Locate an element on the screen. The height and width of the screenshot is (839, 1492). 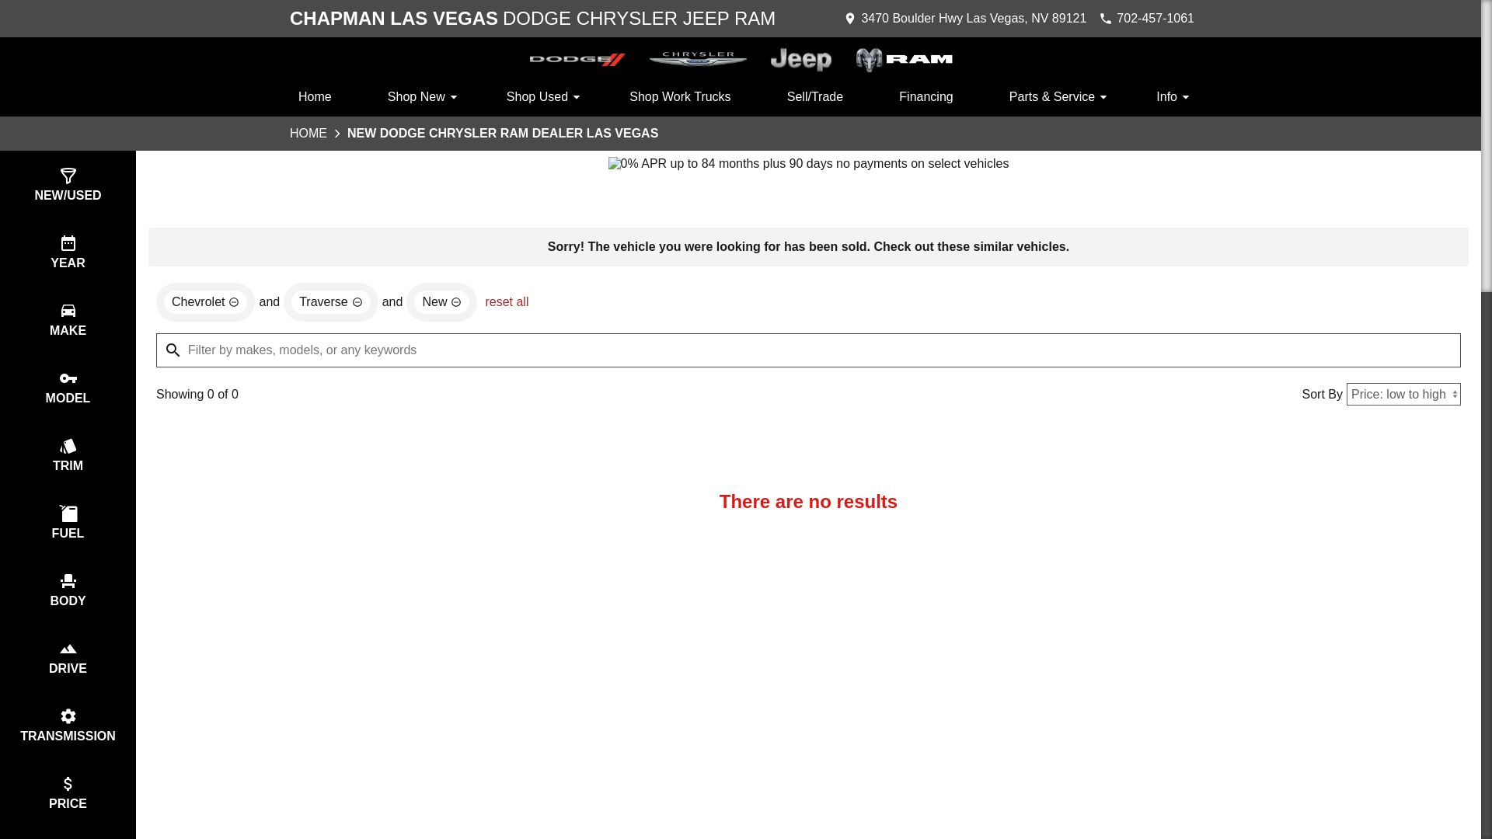
Shop Used is located at coordinates (314, 99).